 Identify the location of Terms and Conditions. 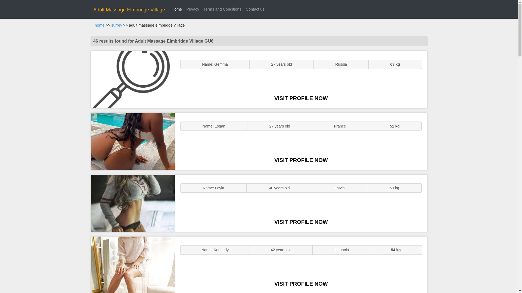
(222, 9).